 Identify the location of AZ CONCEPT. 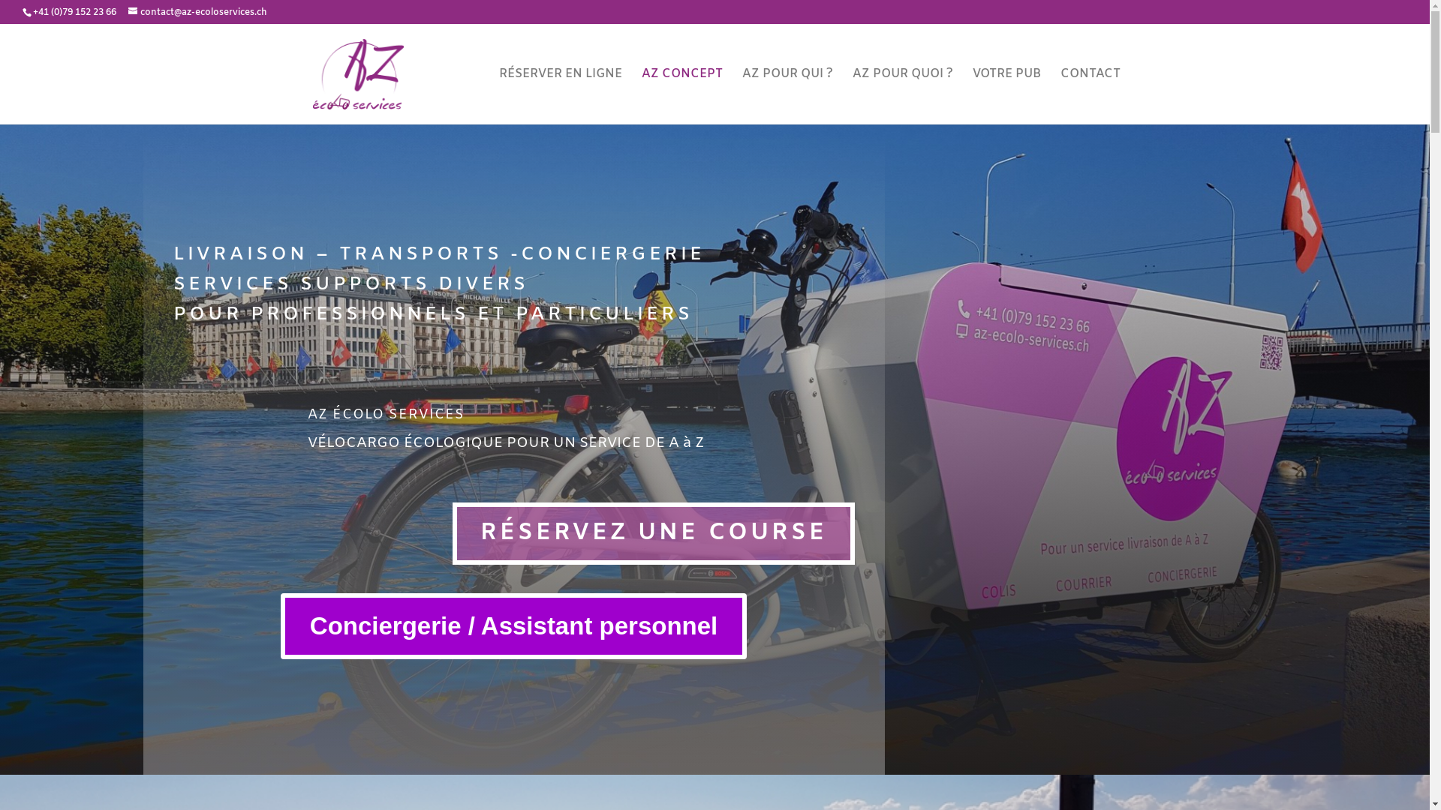
(681, 97).